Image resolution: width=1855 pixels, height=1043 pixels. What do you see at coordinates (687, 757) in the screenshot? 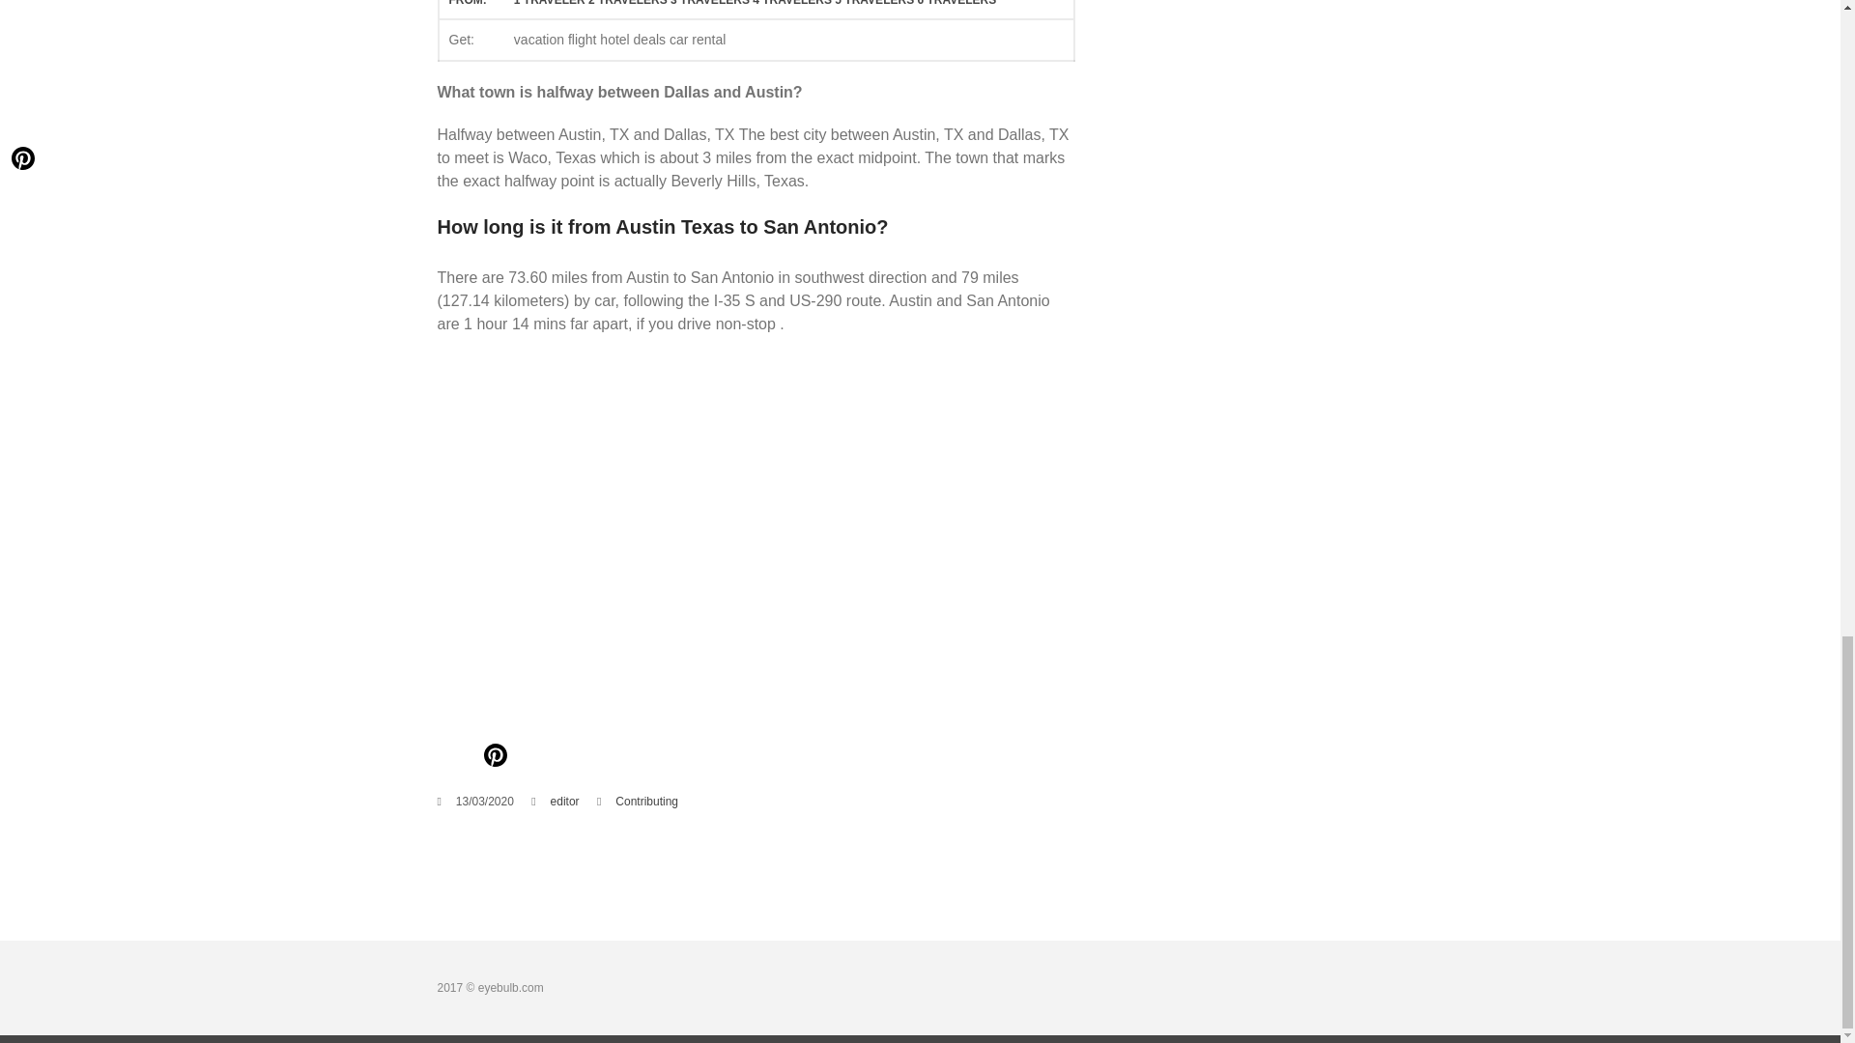
I see `Telegram` at bounding box center [687, 757].